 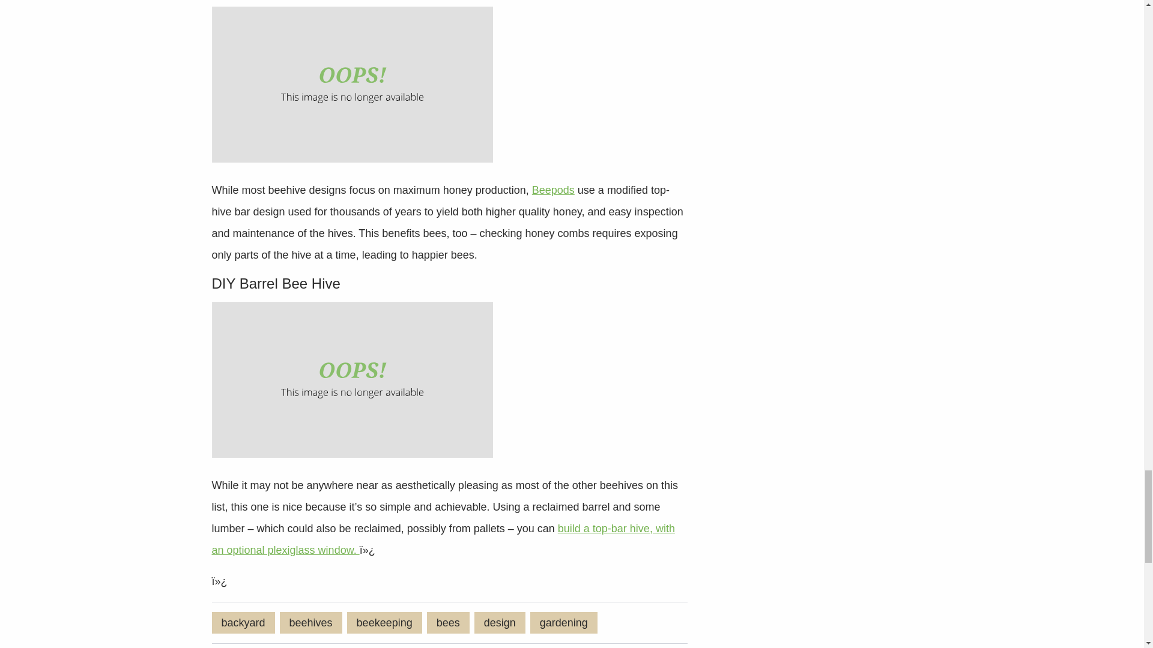 I want to click on build a top-bar hive, with an optional plexiglass window., so click(x=443, y=539).